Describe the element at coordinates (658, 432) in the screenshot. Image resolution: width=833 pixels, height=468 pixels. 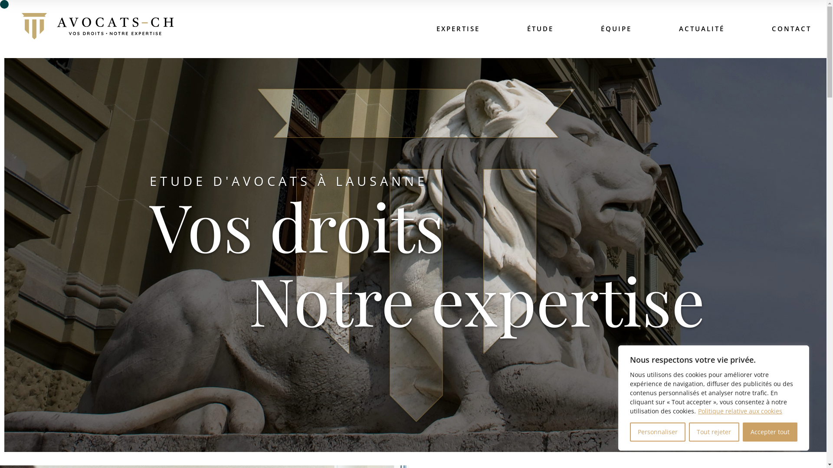
I see `Personnaliser` at that location.